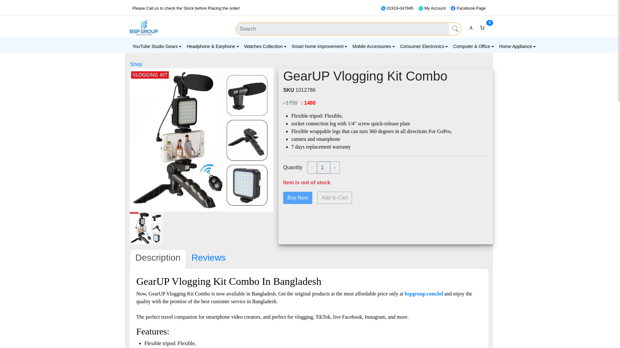  Describe the element at coordinates (324, 168) in the screenshot. I see `1` at that location.